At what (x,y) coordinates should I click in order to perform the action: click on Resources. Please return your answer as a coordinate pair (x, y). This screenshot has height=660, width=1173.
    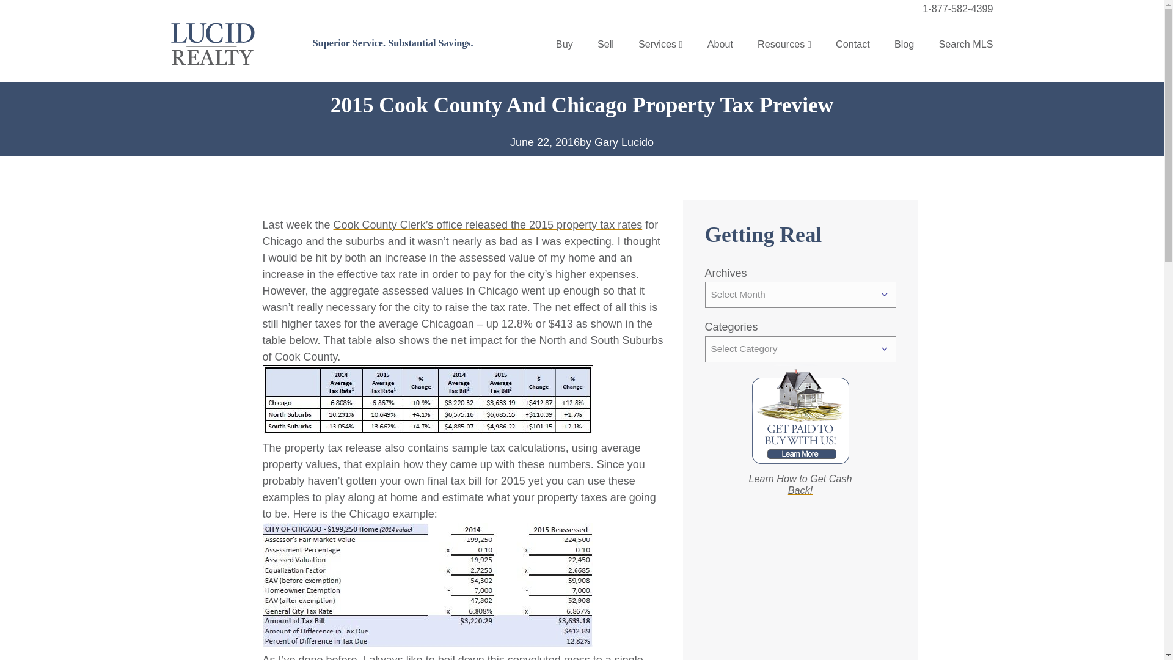
    Looking at the image, I should click on (781, 44).